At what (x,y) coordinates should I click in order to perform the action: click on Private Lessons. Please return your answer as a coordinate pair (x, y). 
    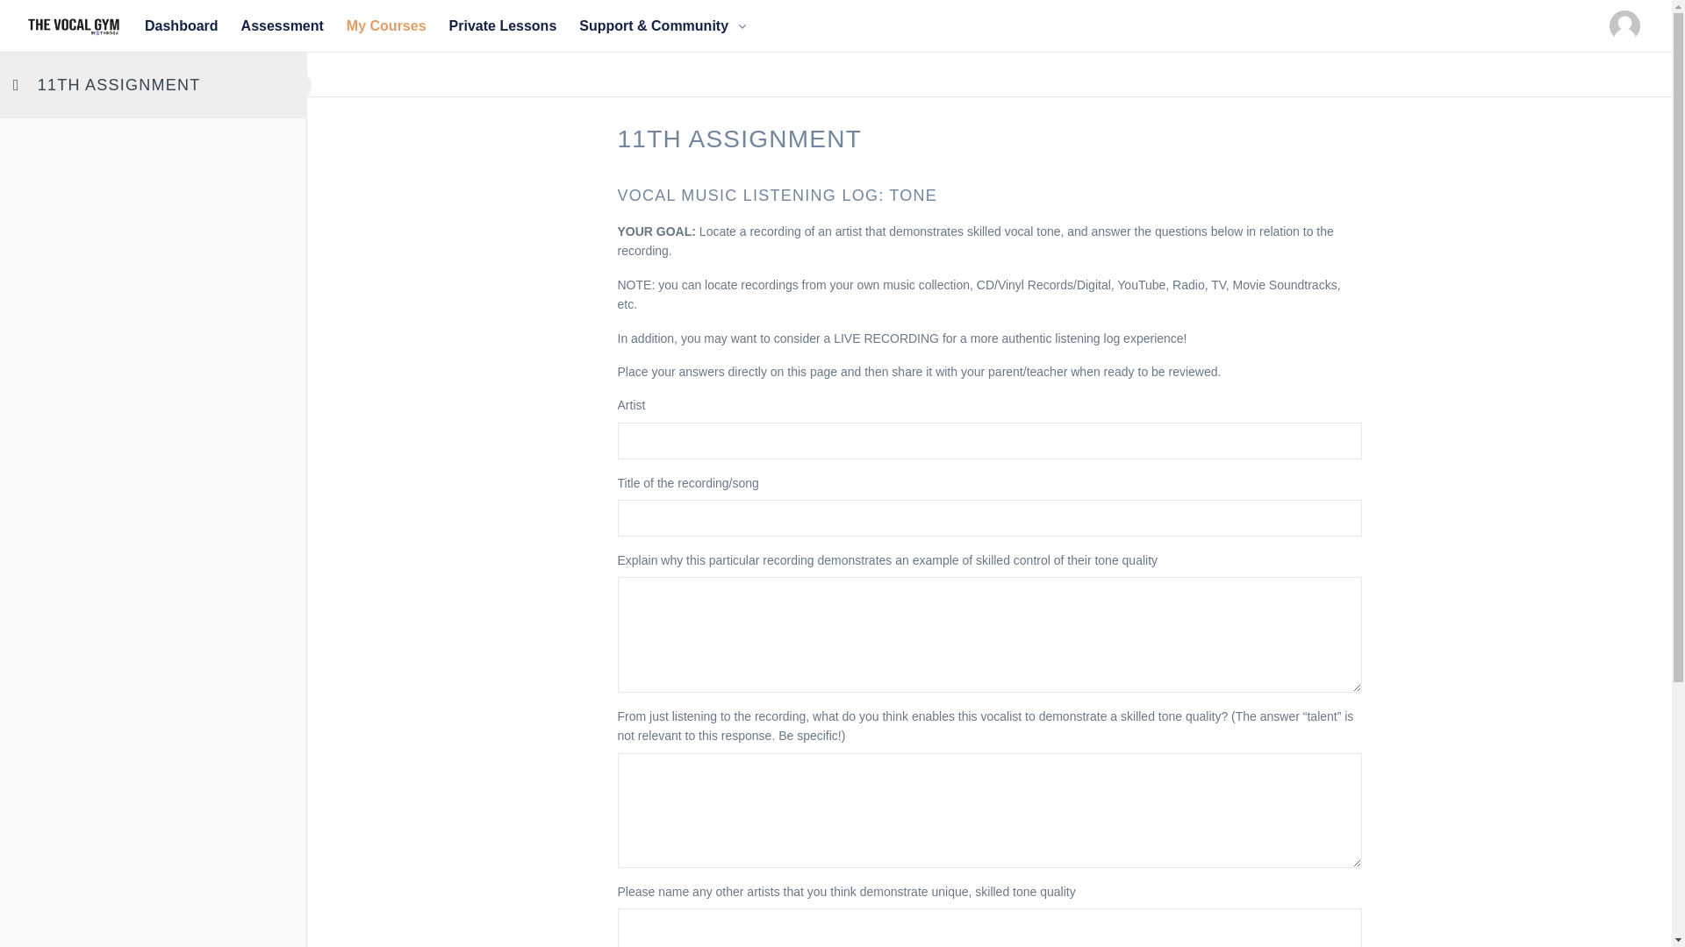
    Looking at the image, I should click on (504, 26).